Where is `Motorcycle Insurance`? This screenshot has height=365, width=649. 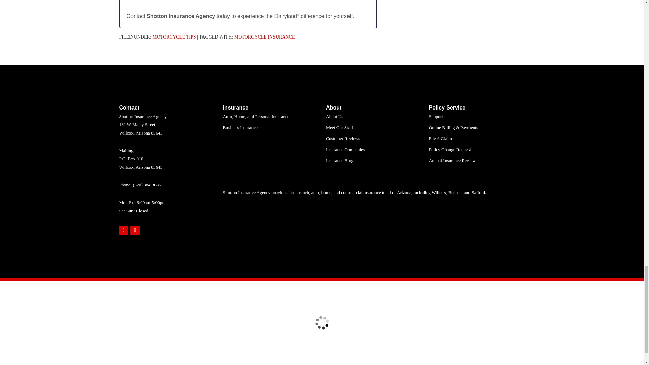 Motorcycle Insurance is located at coordinates (265, 36).